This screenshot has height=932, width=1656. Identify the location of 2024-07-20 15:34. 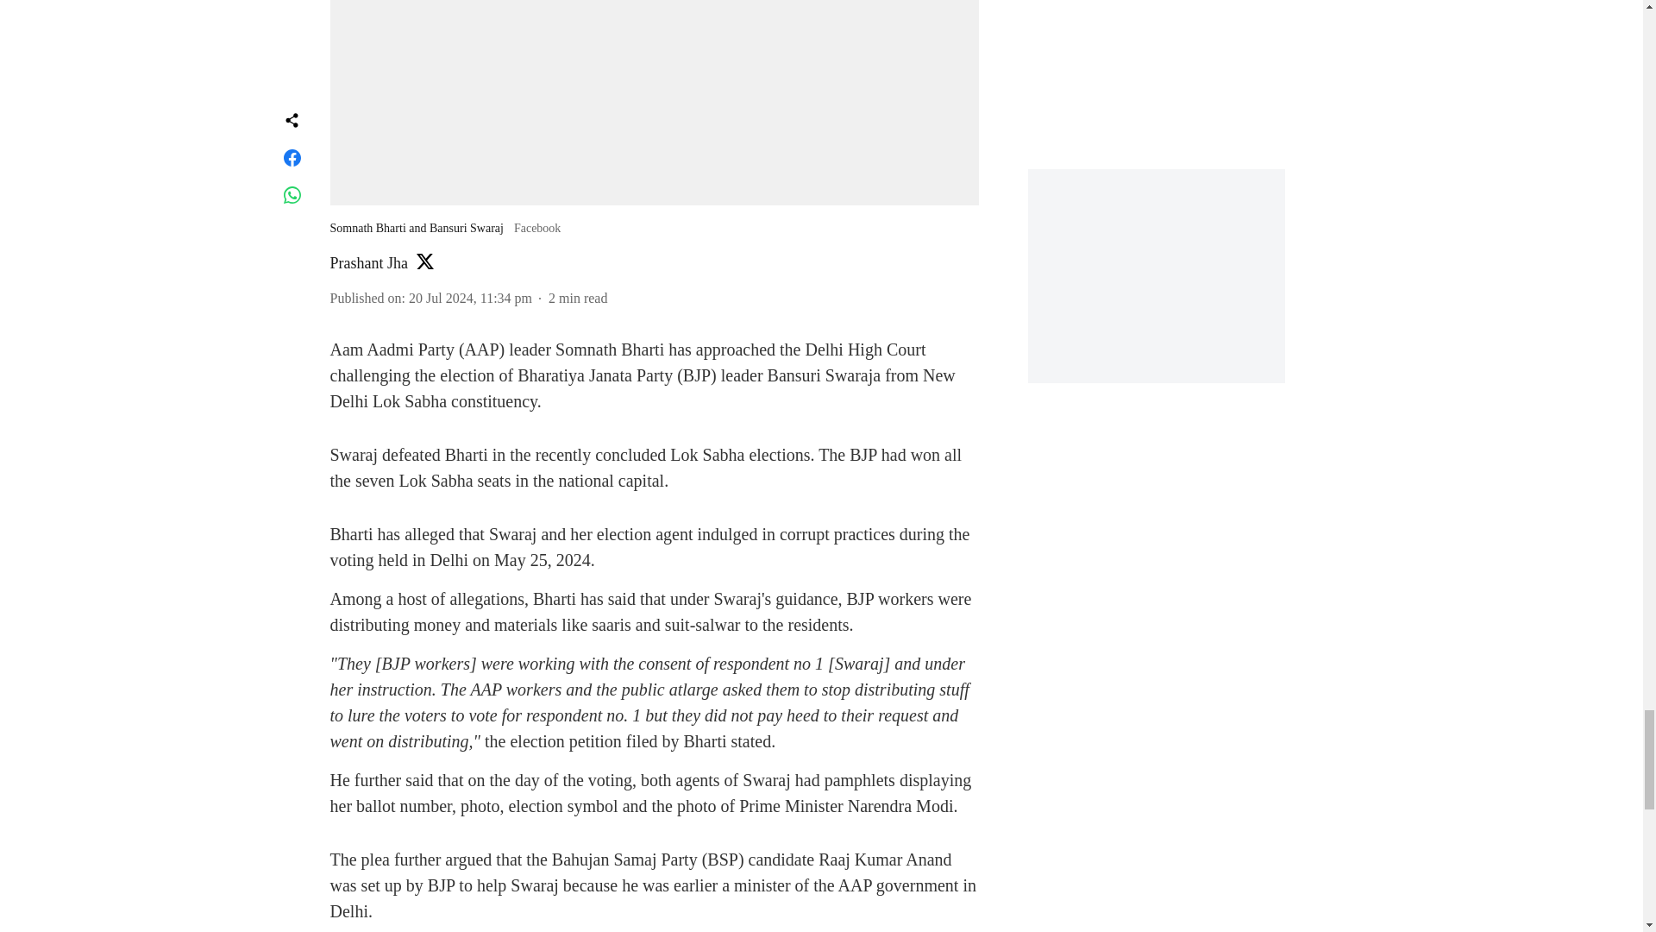
(470, 298).